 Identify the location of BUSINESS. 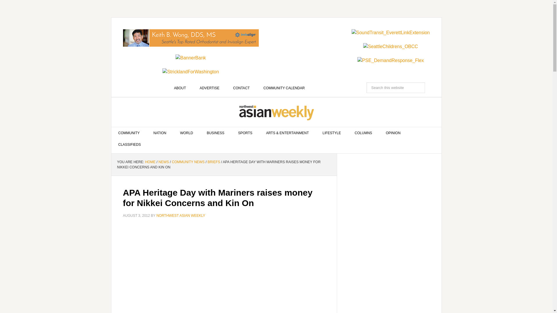
(216, 133).